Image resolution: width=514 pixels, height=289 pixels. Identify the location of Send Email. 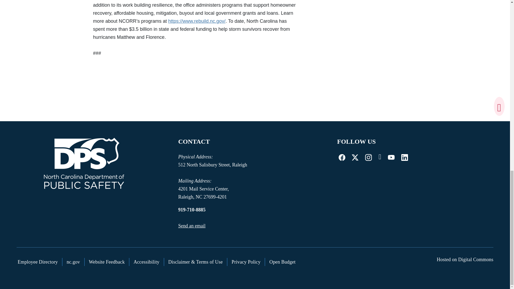
(192, 226).